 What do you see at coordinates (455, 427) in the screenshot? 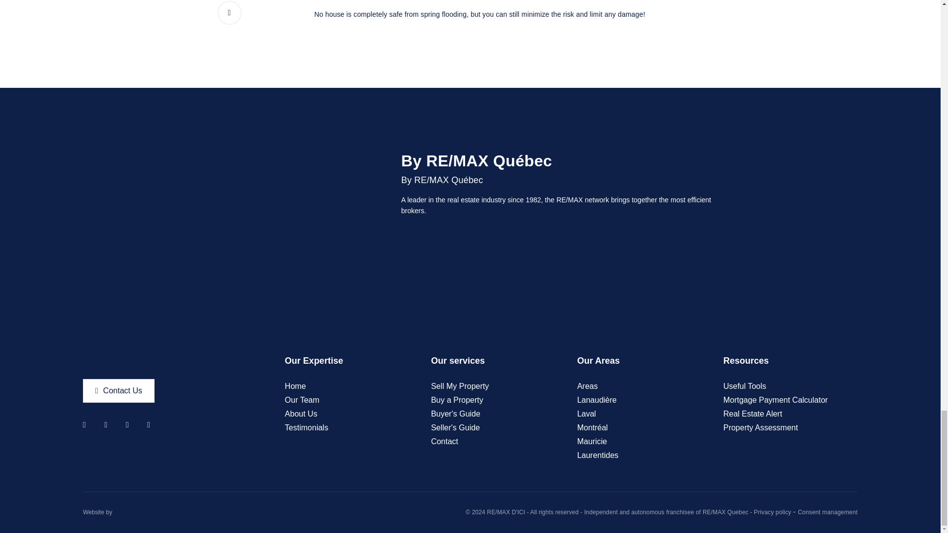
I see `Seller's Guide` at bounding box center [455, 427].